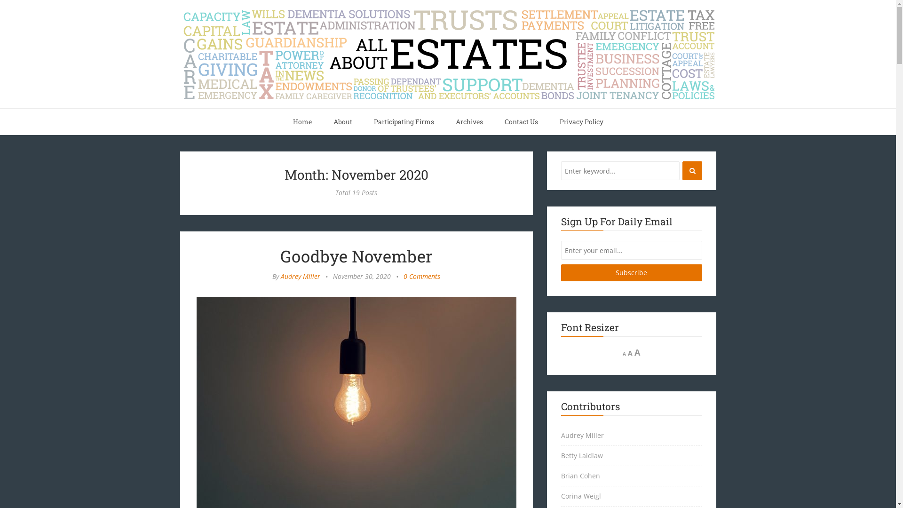  Describe the element at coordinates (469, 122) in the screenshot. I see `Archives` at that location.